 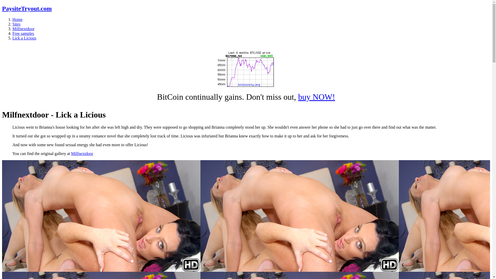 I want to click on Home, so click(x=17, y=19).